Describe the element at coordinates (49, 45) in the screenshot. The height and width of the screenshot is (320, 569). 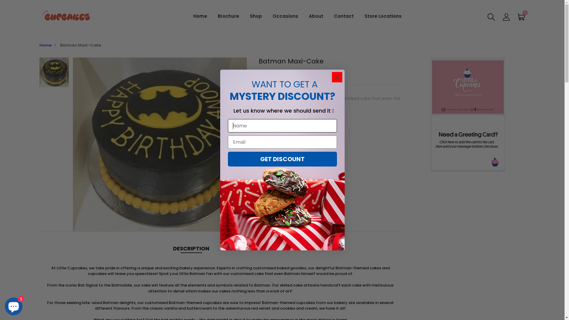
I see `Home` at that location.